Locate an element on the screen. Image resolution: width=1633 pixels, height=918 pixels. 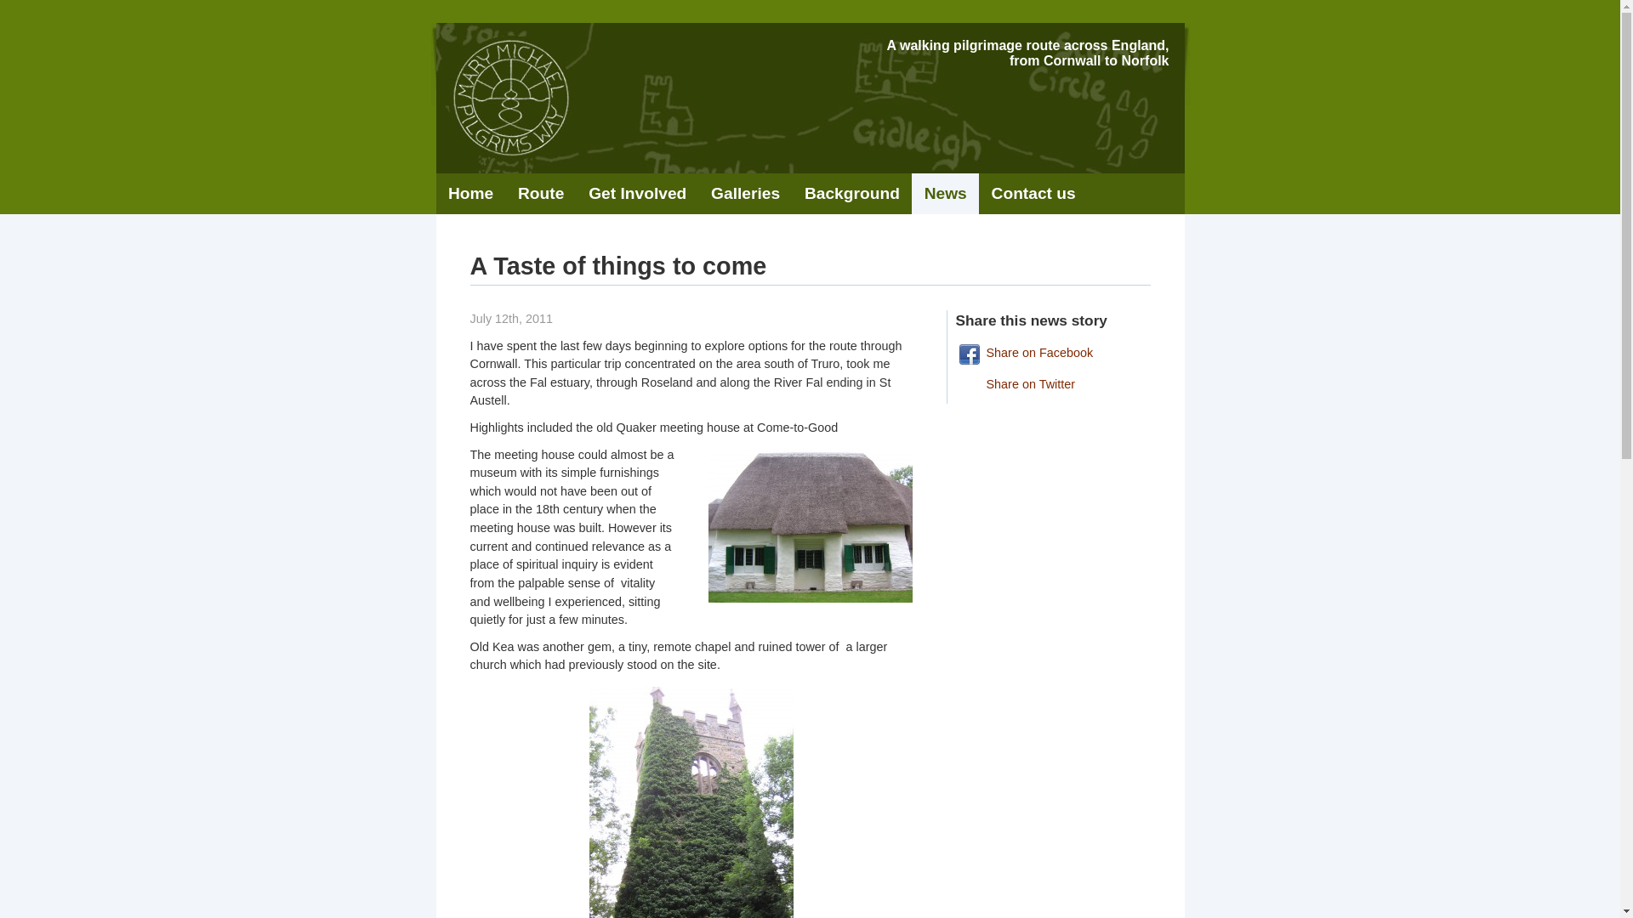
Mary Michael Pilgrims Way is located at coordinates (509, 97).